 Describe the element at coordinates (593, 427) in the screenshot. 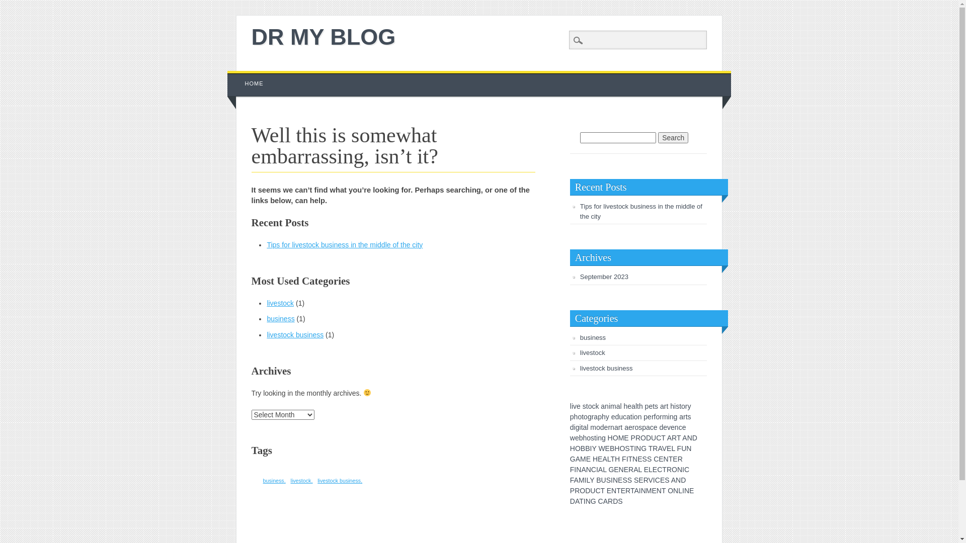

I see `m` at that location.